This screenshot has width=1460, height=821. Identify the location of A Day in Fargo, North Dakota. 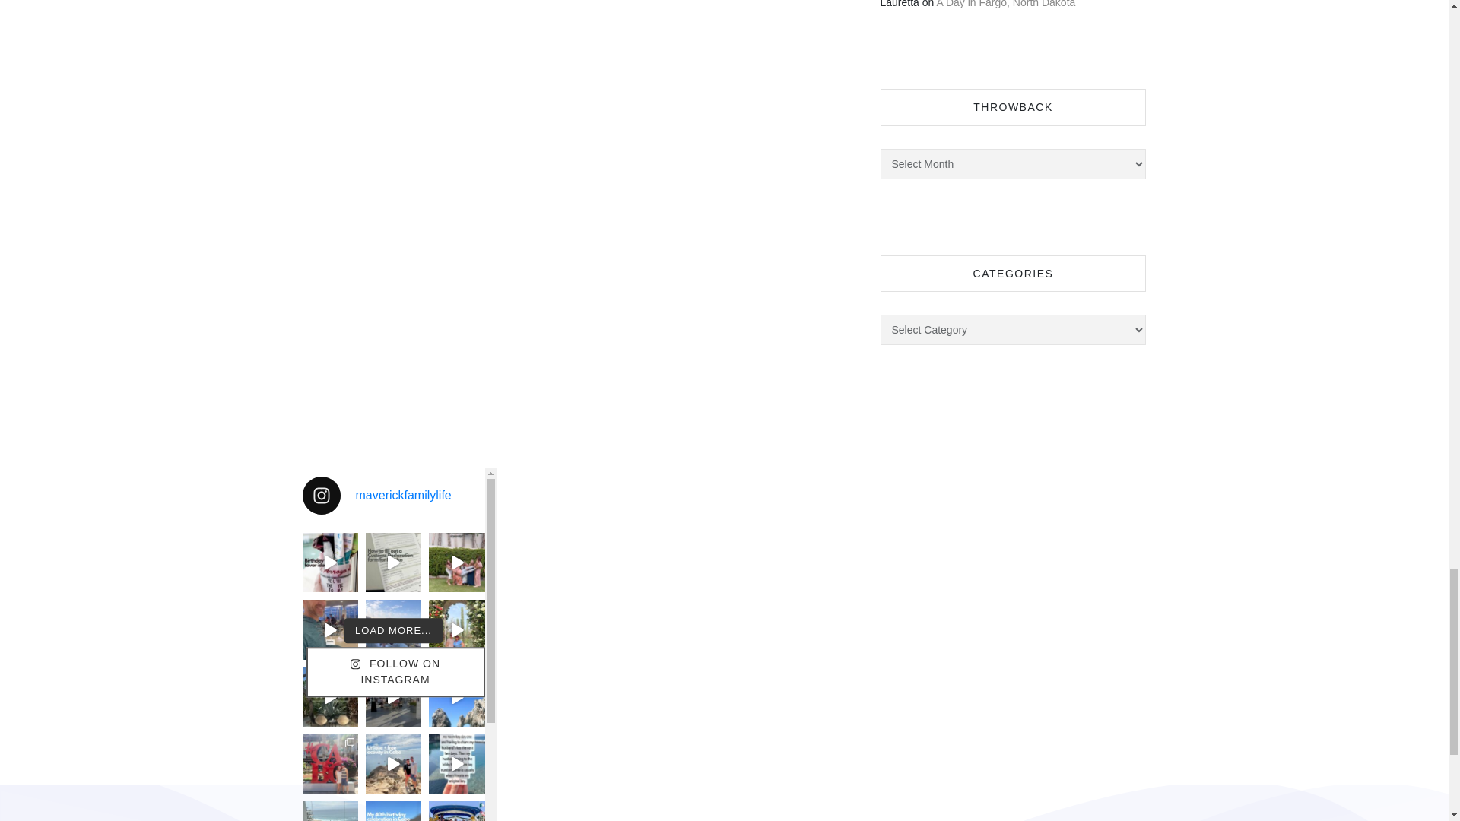
(1005, 4).